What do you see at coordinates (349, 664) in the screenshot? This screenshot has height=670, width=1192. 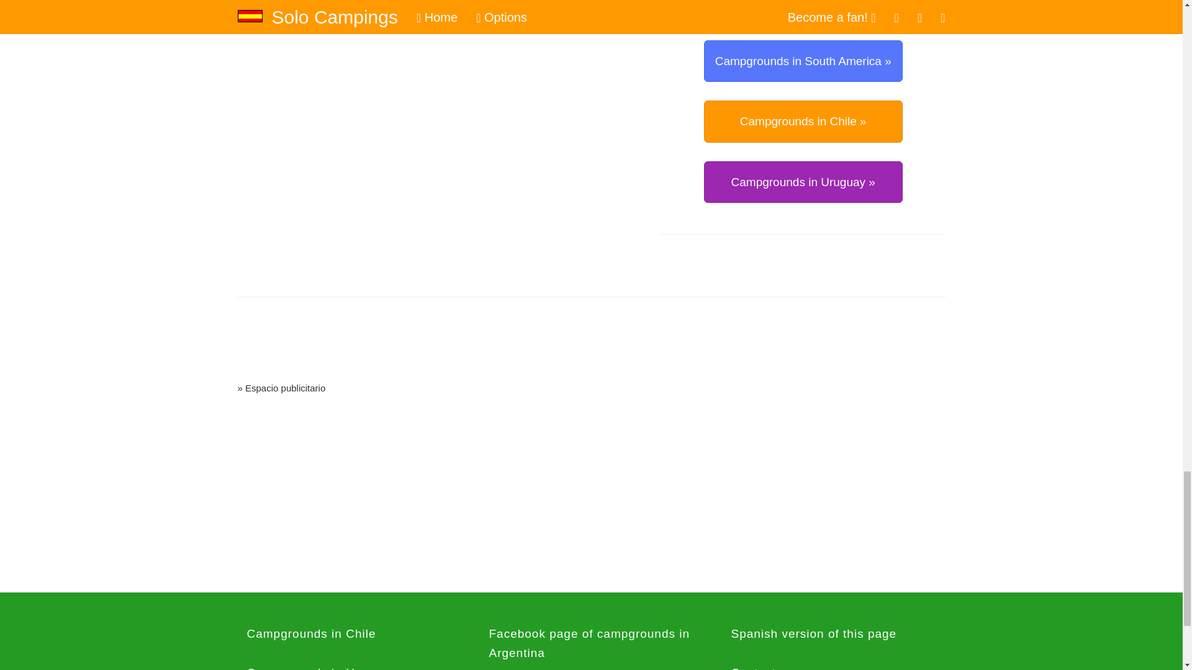 I see `Campgrounds in Uruguay` at bounding box center [349, 664].